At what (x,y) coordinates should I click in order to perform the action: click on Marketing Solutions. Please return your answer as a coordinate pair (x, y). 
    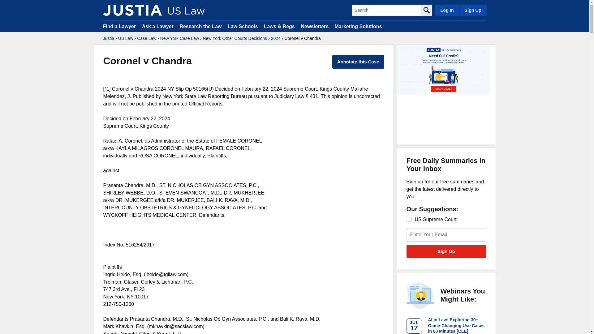
    Looking at the image, I should click on (358, 26).